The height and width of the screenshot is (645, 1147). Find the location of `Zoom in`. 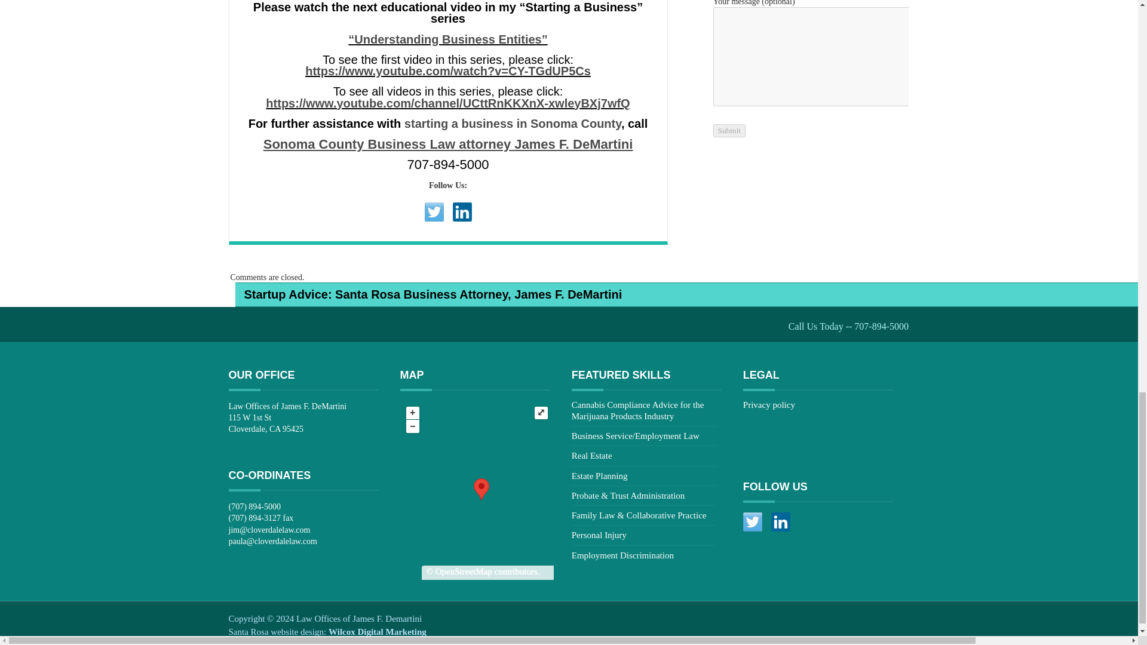

Zoom in is located at coordinates (412, 413).